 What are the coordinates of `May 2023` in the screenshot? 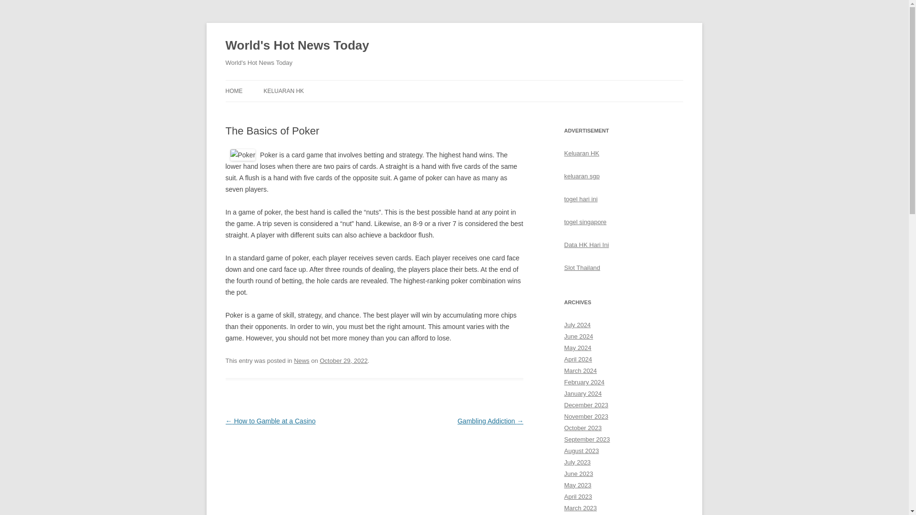 It's located at (577, 484).